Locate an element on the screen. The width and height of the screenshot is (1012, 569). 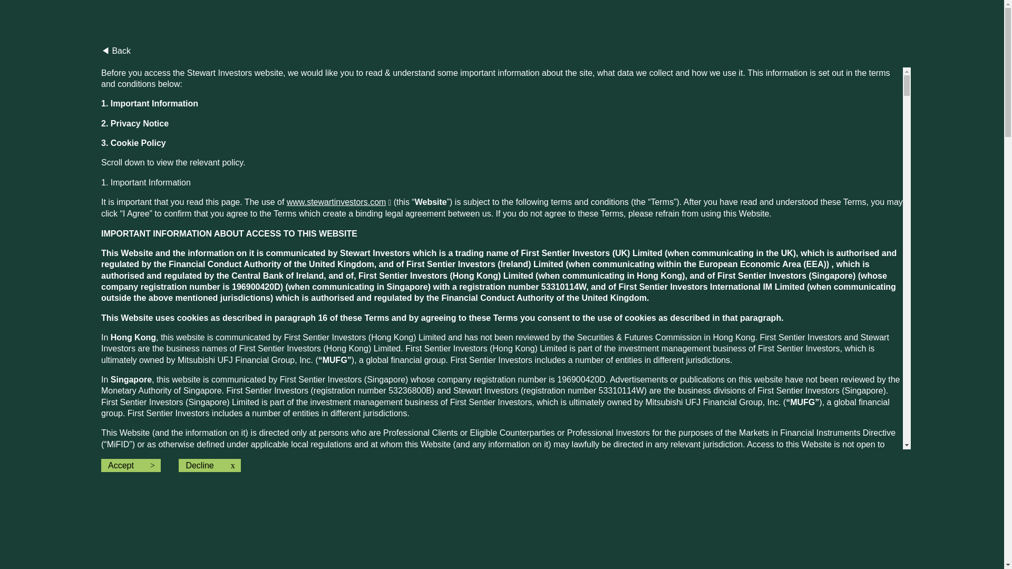
Europe is located at coordinates (444, 95).